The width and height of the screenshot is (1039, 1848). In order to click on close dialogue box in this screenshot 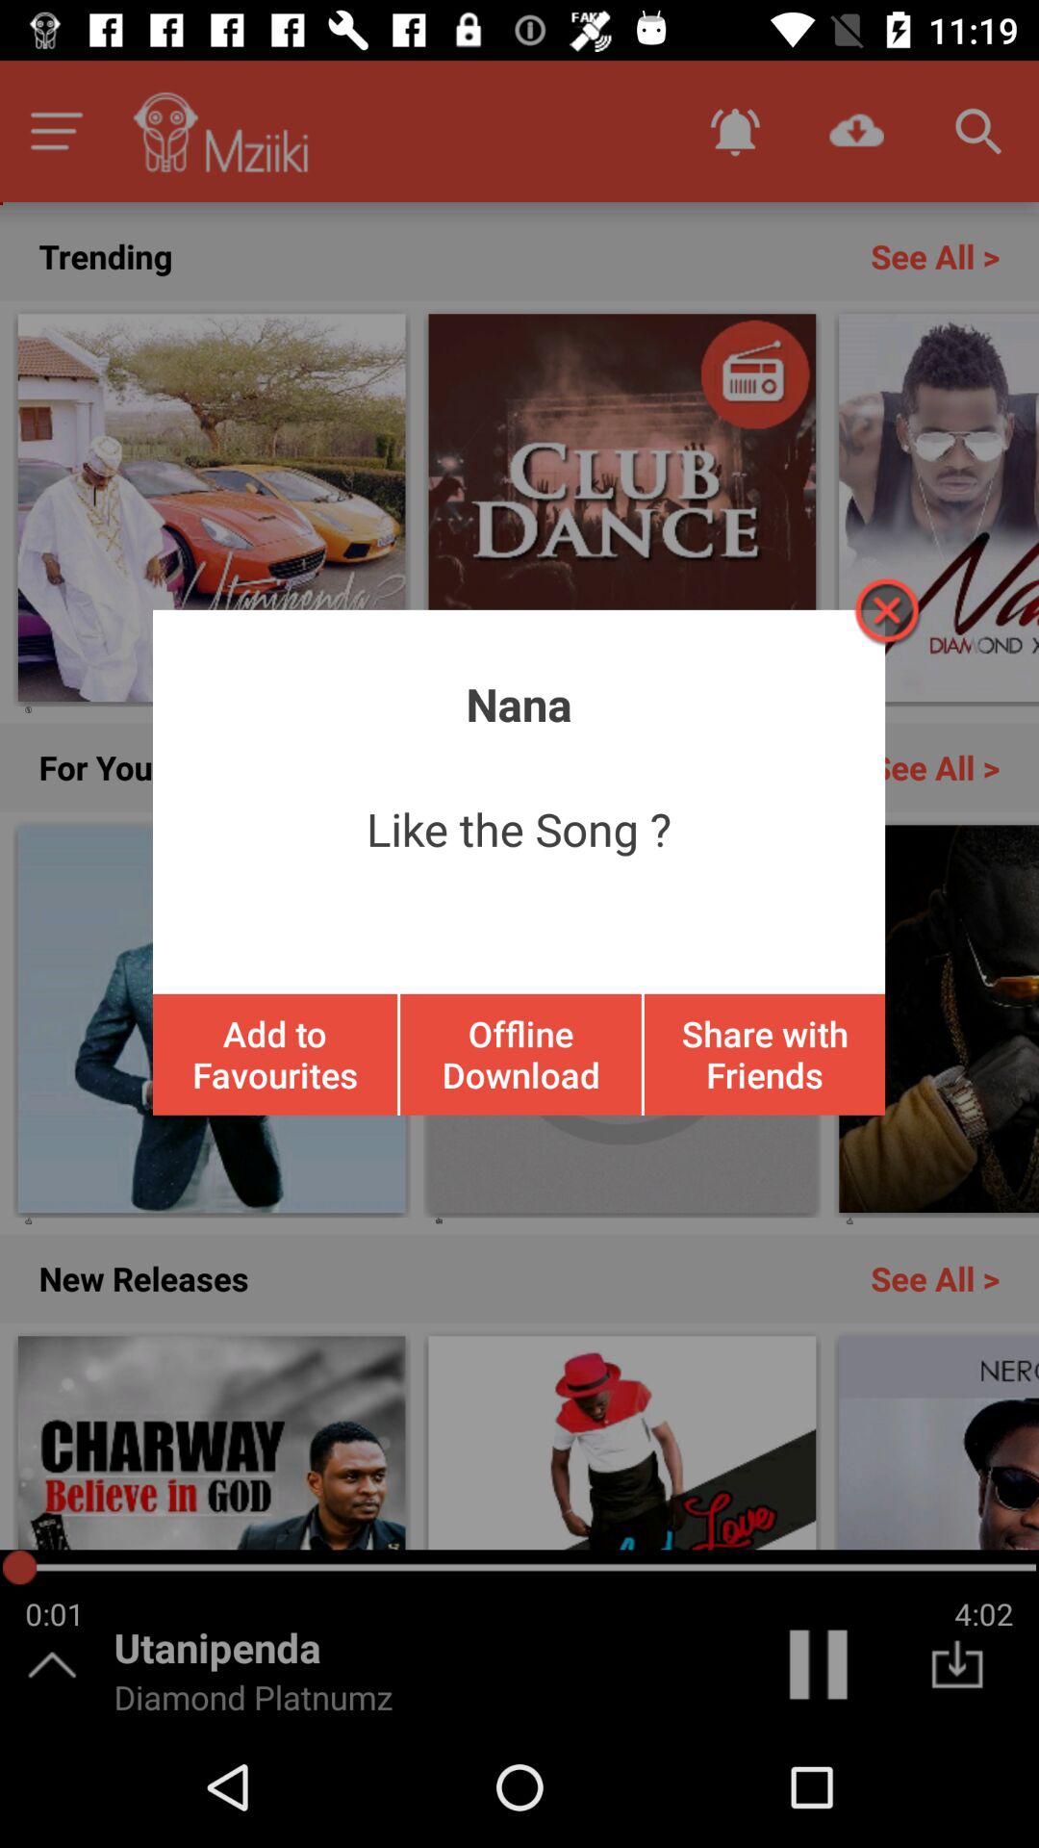, I will do `click(885, 610)`.